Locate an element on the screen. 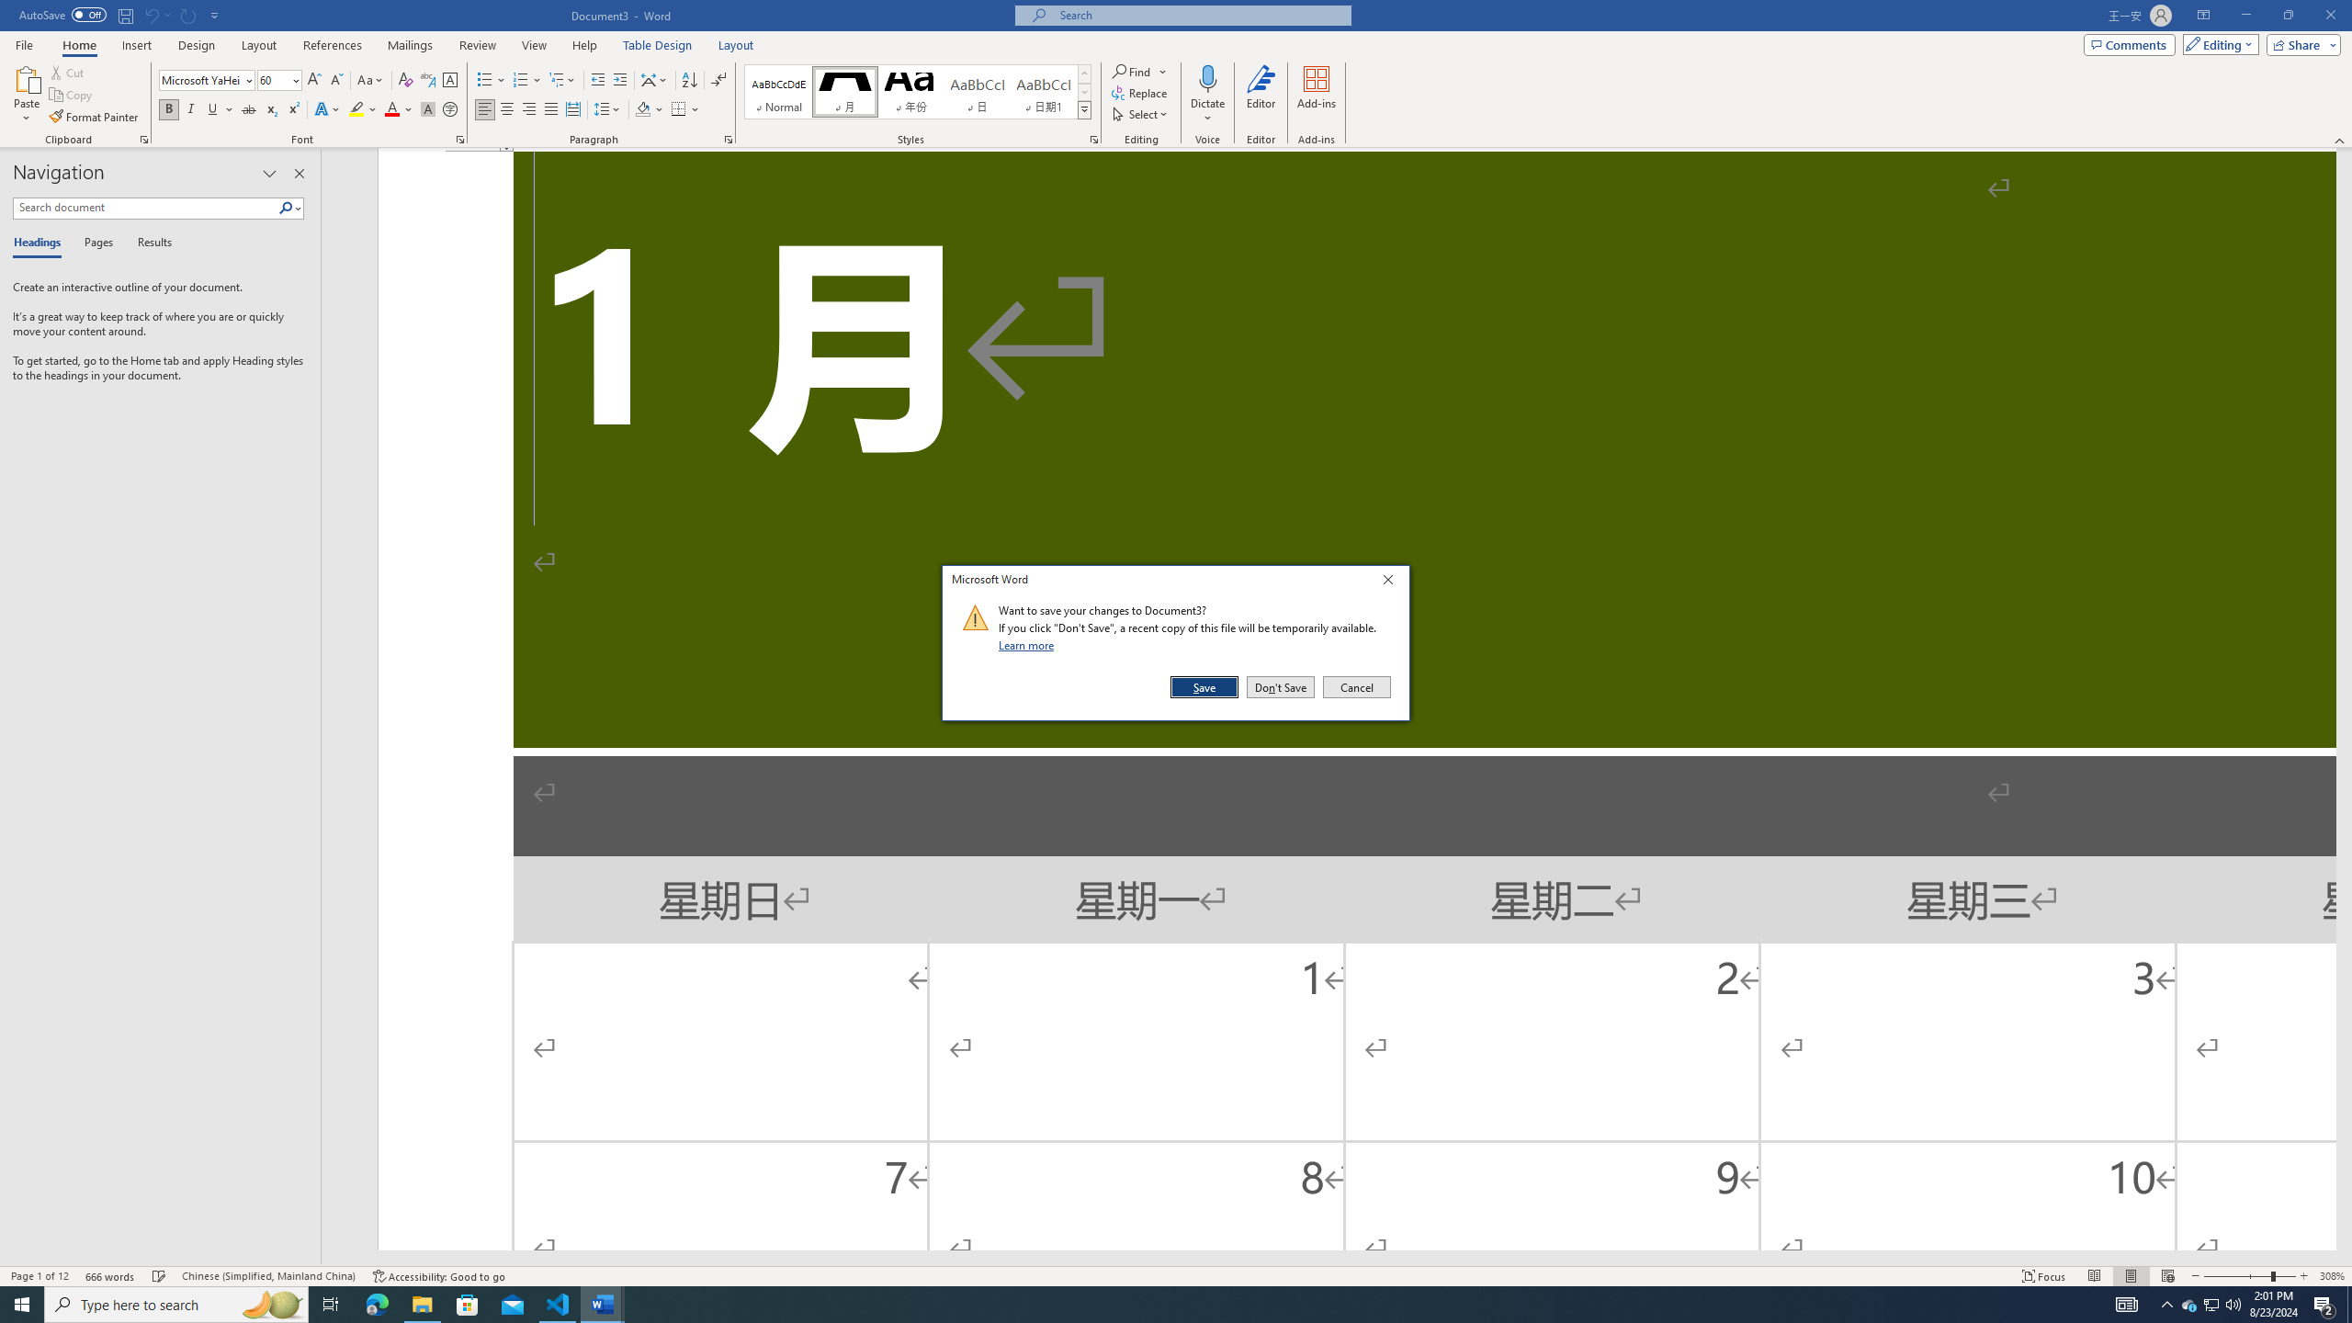 Image resolution: width=2352 pixels, height=1323 pixels. Borders is located at coordinates (678, 110).